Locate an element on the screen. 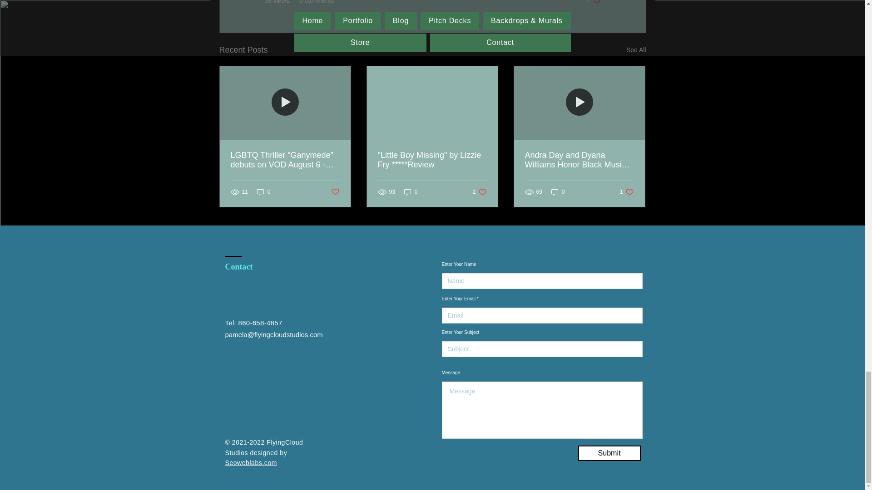  Seoweblabs.com is located at coordinates (251, 463).